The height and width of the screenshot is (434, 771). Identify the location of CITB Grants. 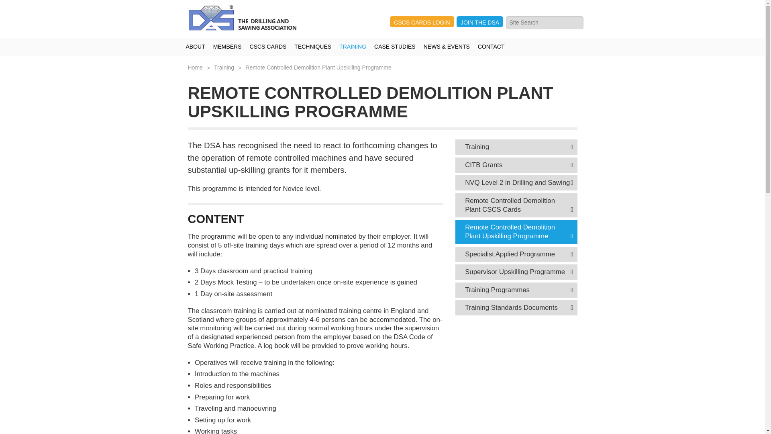
(516, 165).